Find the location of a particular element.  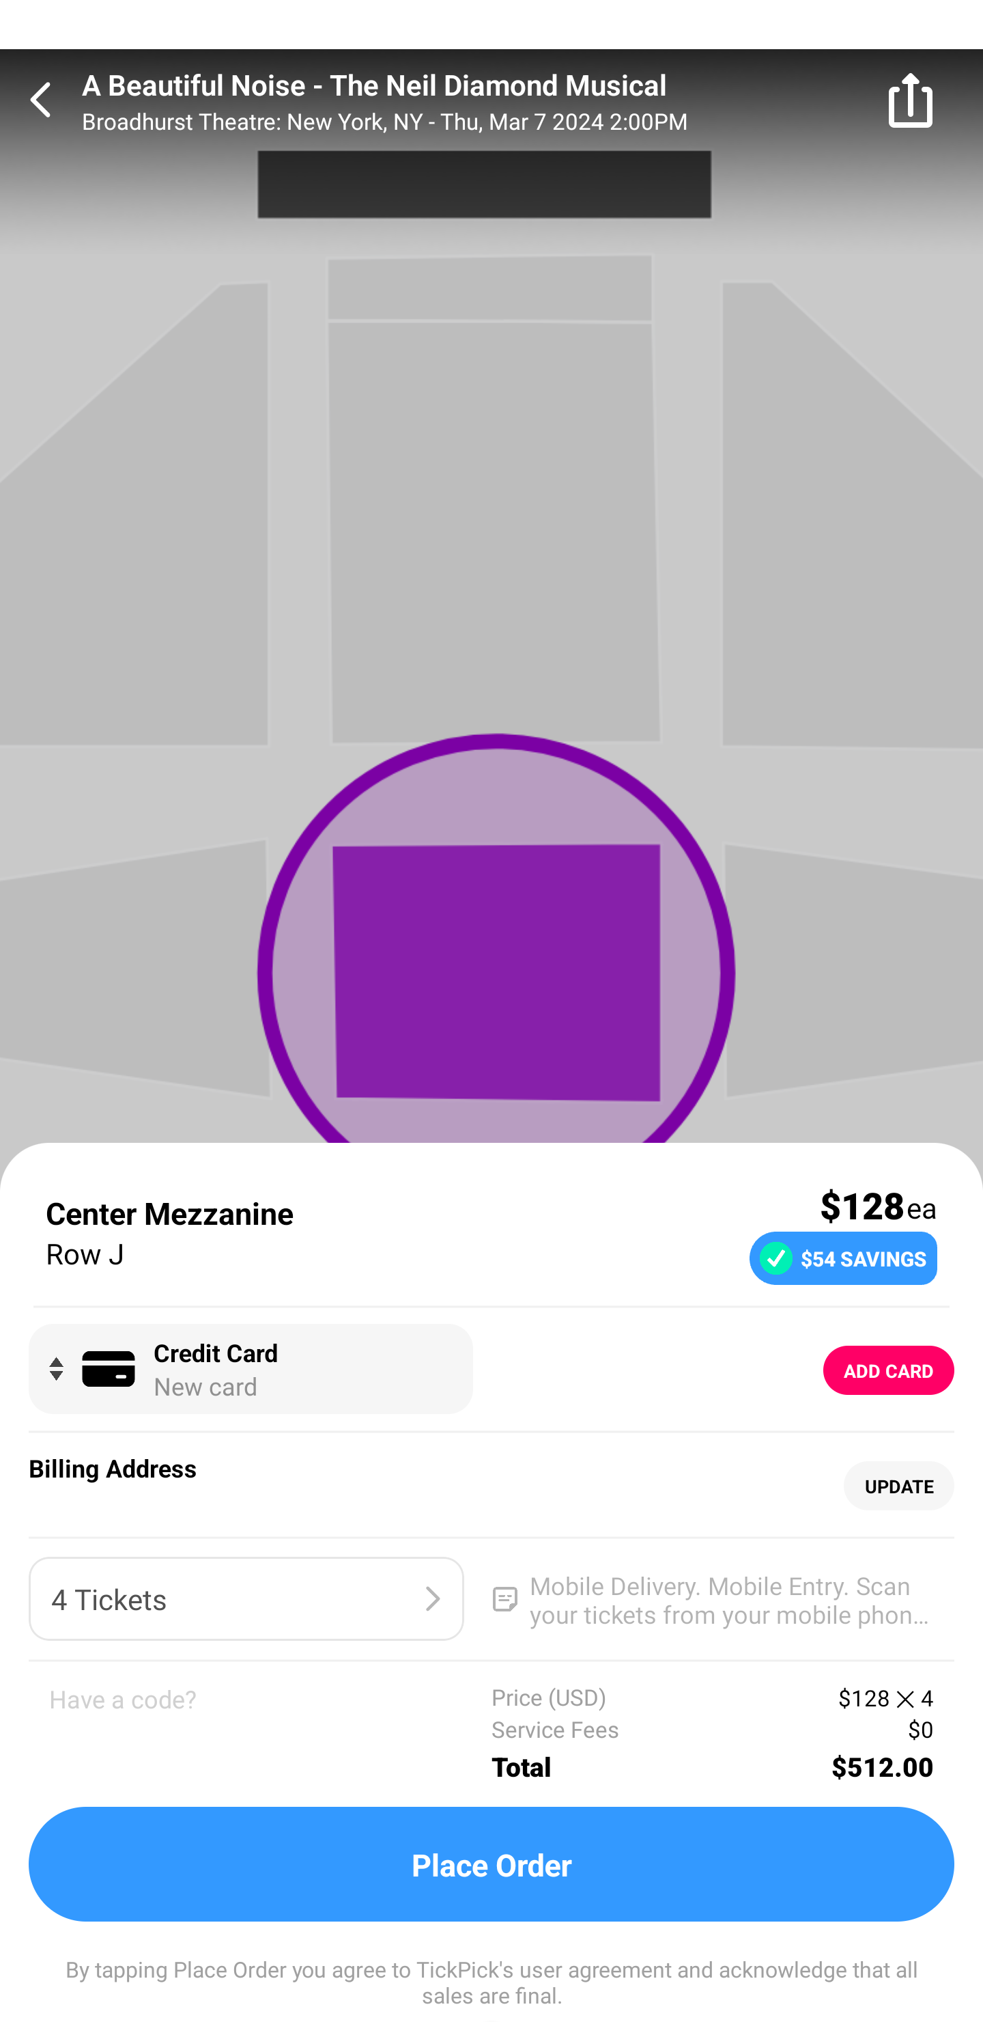

Credit Card, New card Credit Card New card is located at coordinates (250, 1369).